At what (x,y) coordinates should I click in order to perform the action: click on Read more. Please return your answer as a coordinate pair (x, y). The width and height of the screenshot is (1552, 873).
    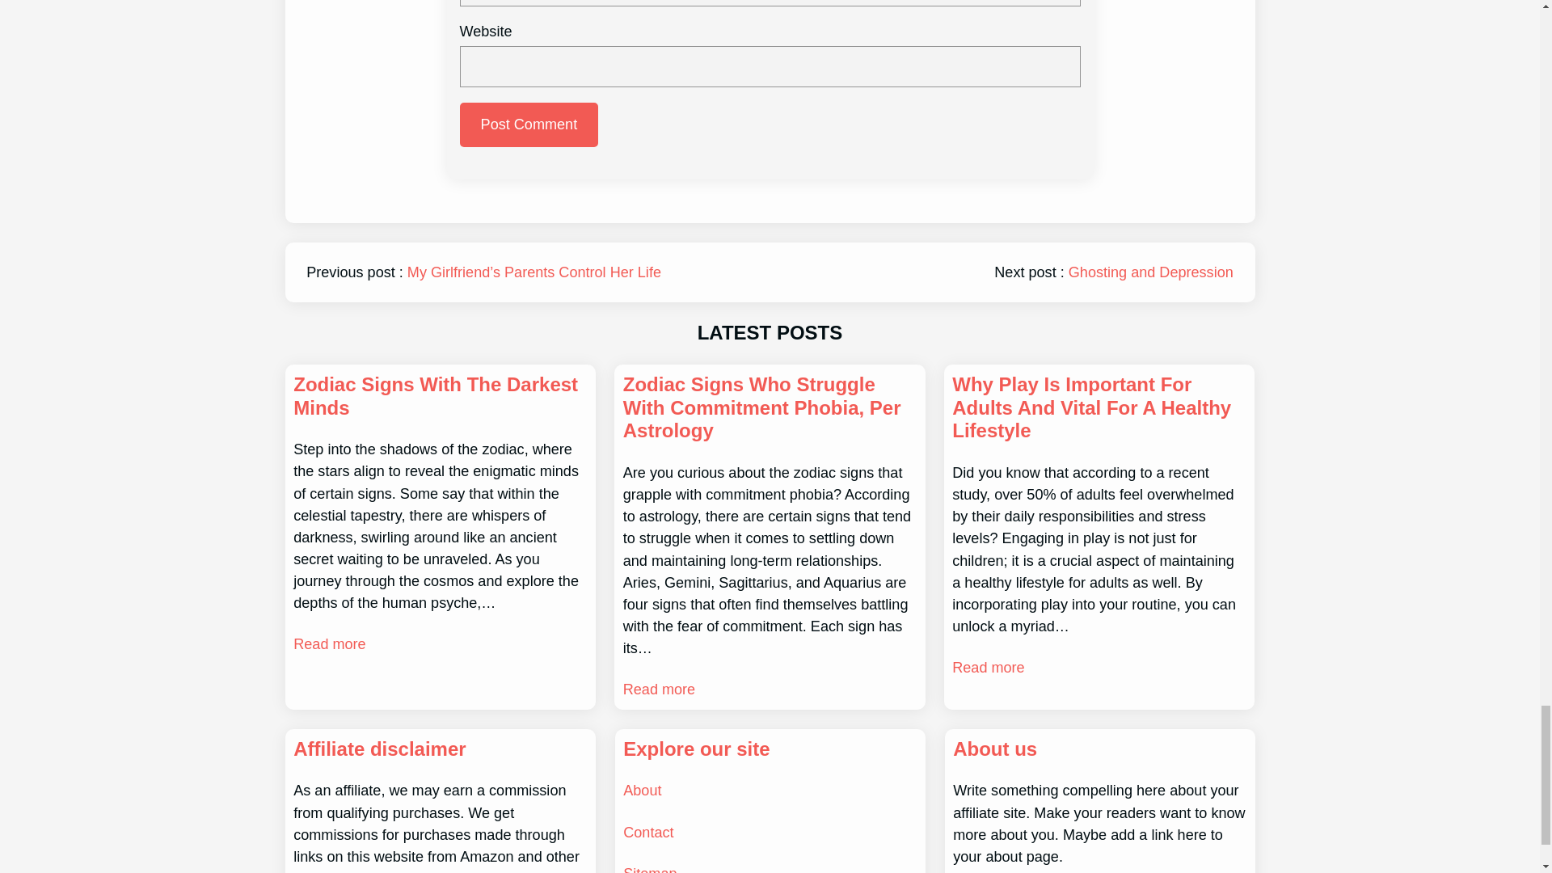
    Looking at the image, I should click on (660, 690).